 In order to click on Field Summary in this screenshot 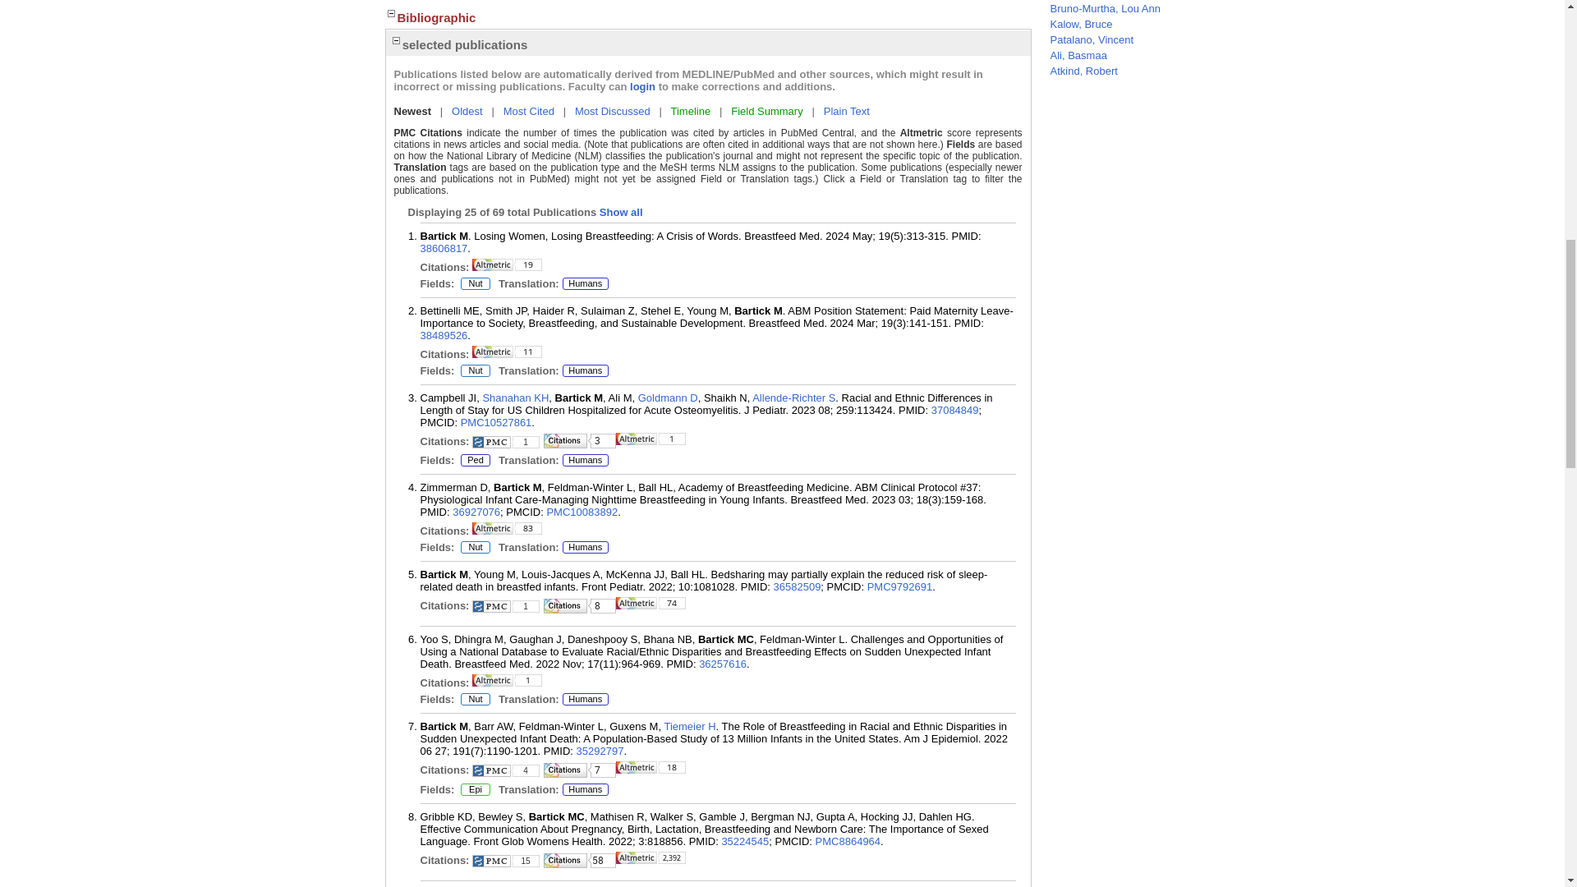, I will do `click(767, 111)`.